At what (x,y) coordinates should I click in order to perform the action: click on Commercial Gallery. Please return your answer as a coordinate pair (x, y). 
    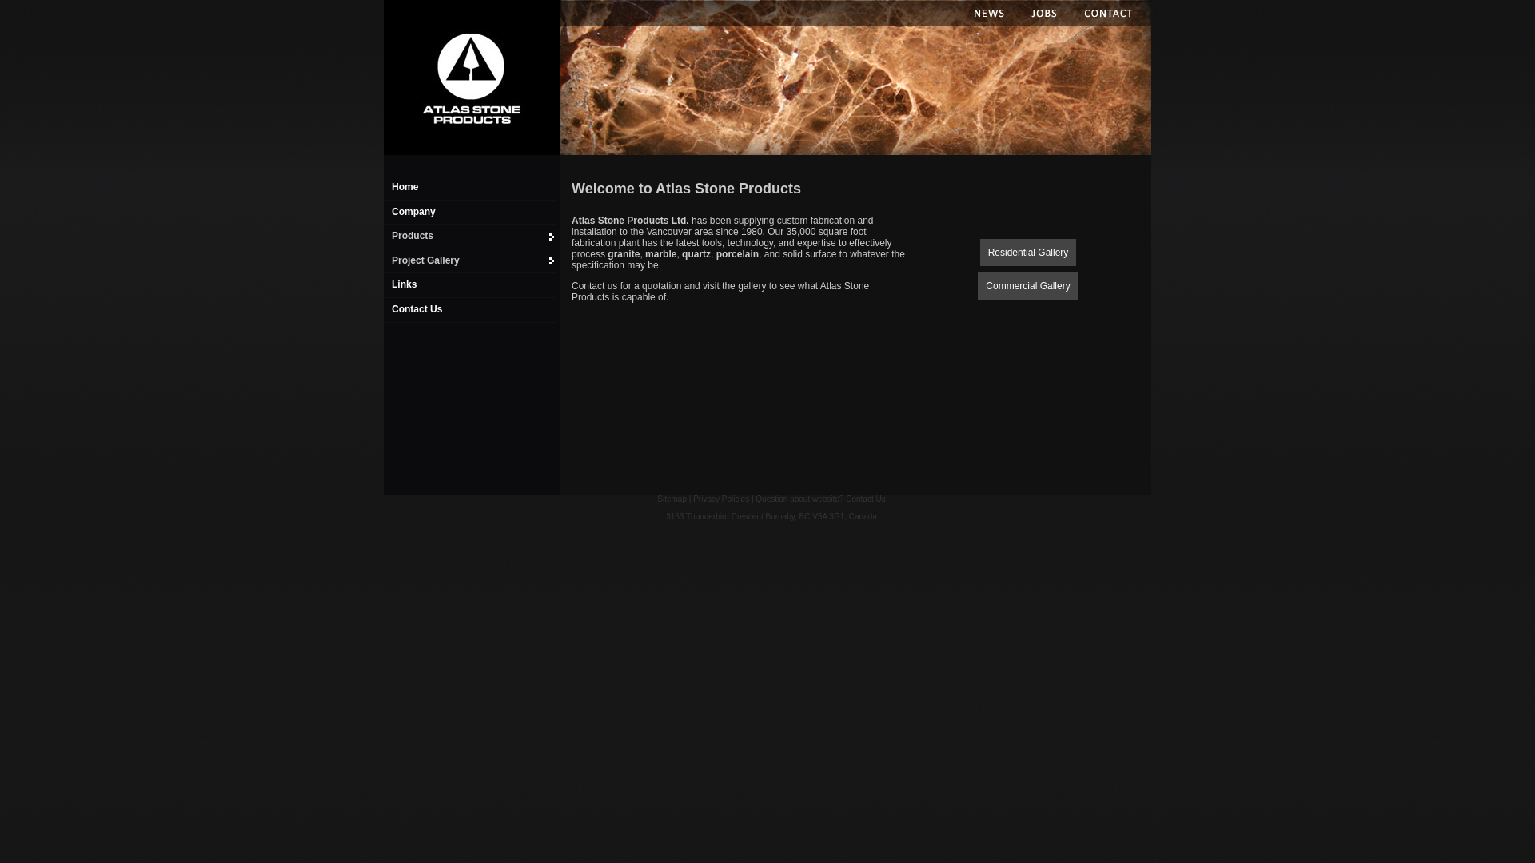
    Looking at the image, I should click on (1028, 284).